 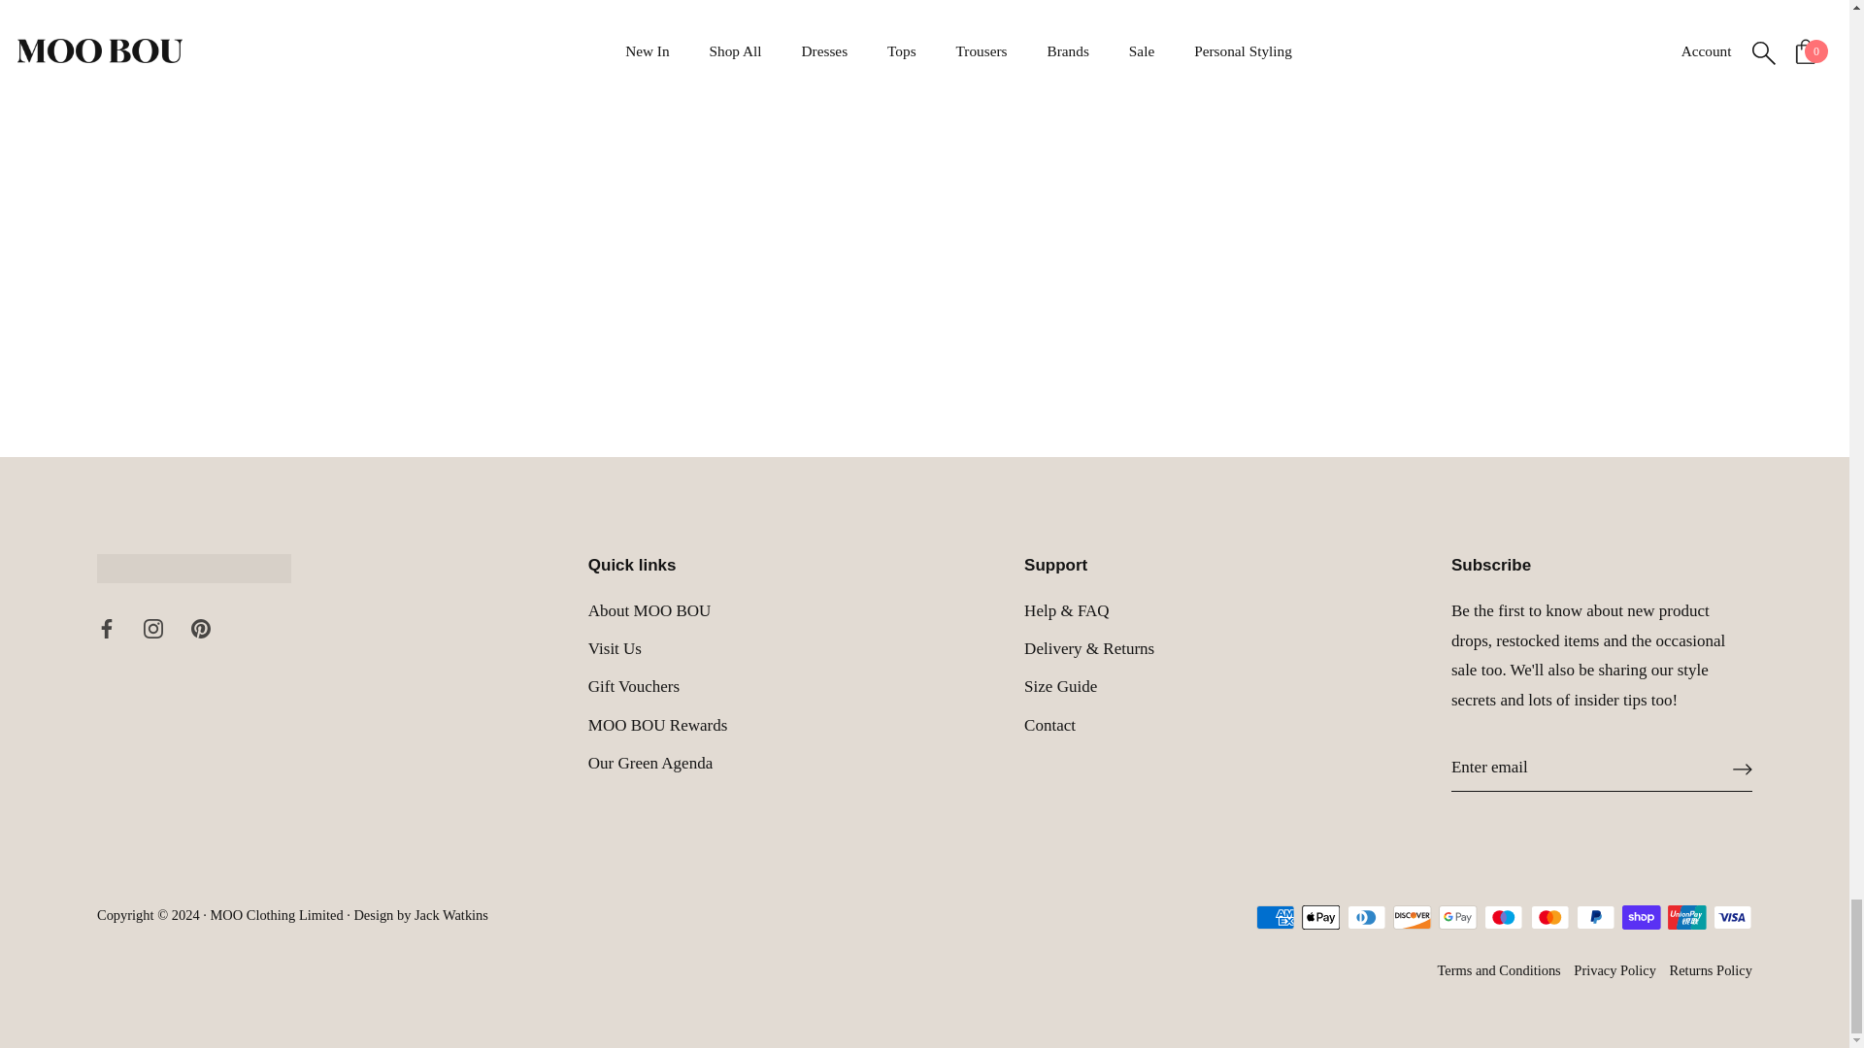 I want to click on PayPal, so click(x=1595, y=917).